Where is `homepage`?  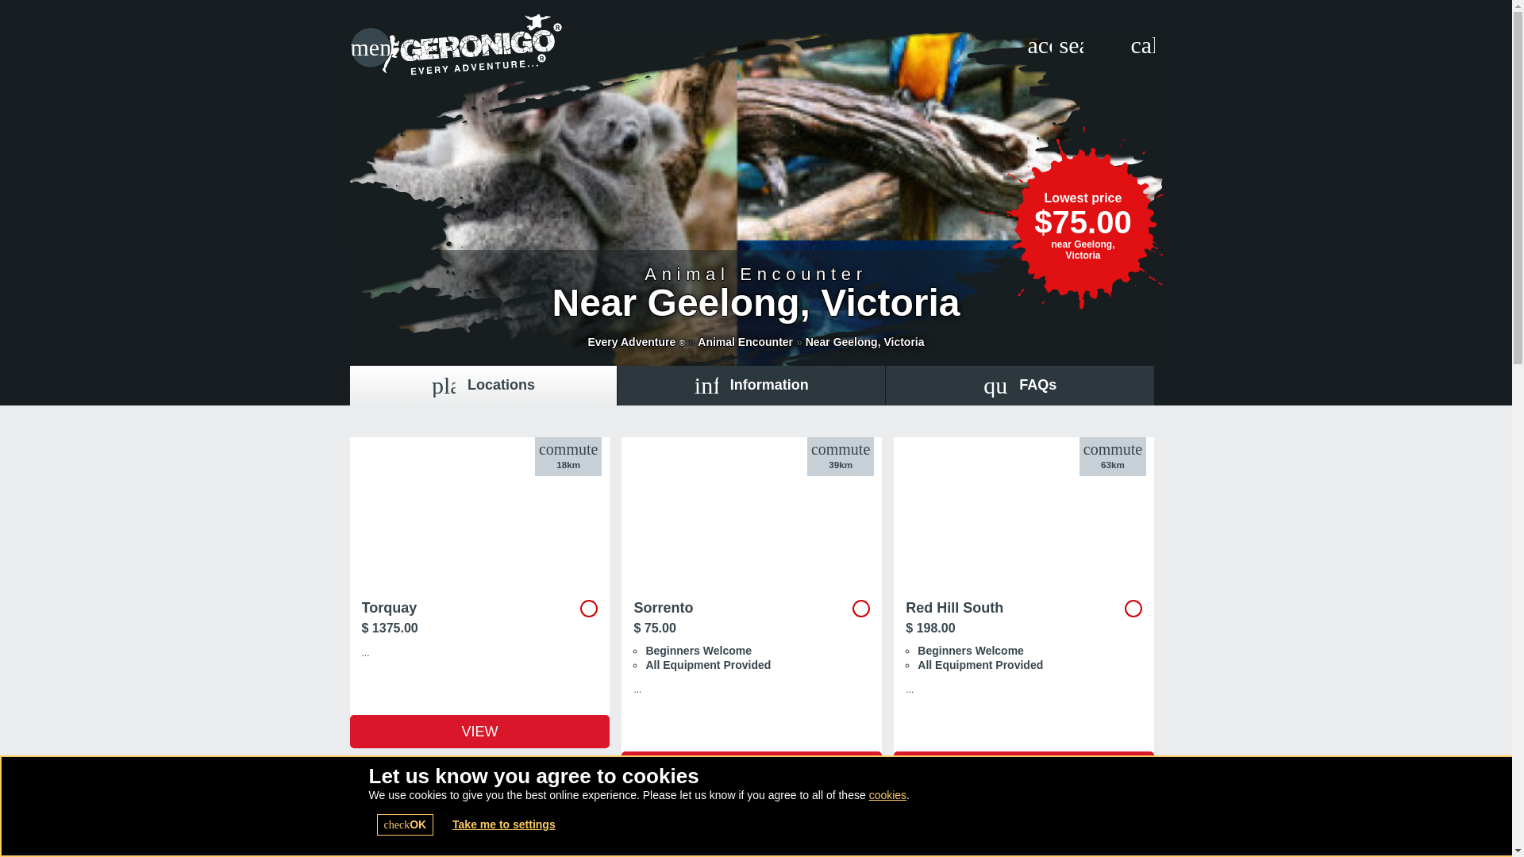
homepage is located at coordinates (483, 386).